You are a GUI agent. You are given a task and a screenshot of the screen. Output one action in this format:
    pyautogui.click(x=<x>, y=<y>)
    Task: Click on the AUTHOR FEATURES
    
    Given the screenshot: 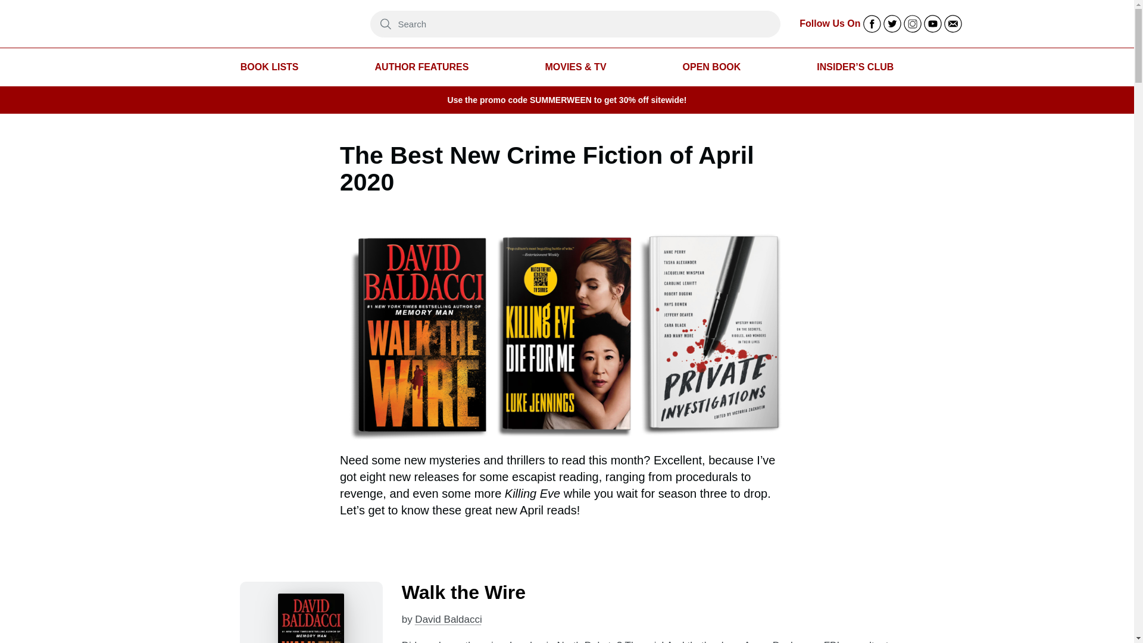 What is the action you would take?
    pyautogui.click(x=421, y=67)
    